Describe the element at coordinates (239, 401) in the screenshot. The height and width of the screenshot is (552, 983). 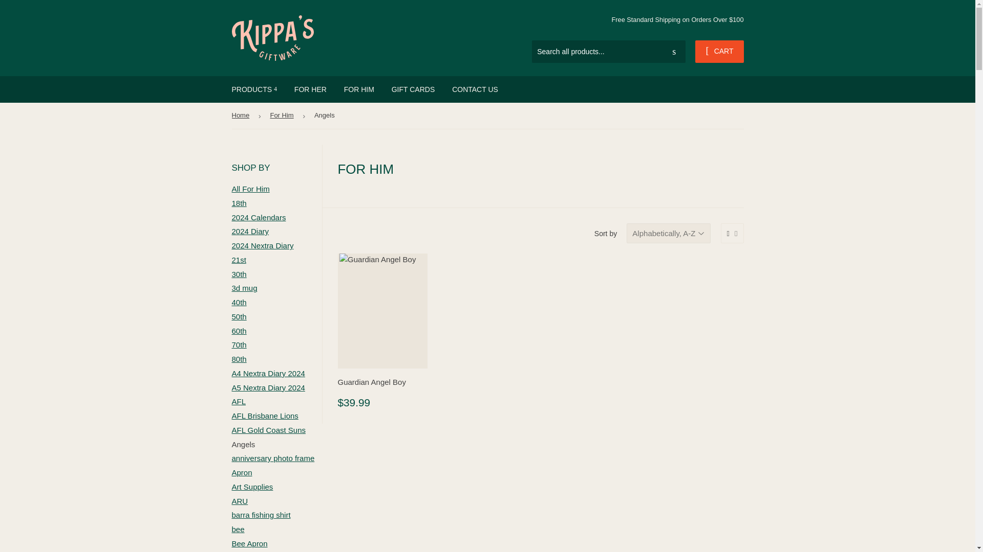
I see `Show products matching tag AFL` at that location.